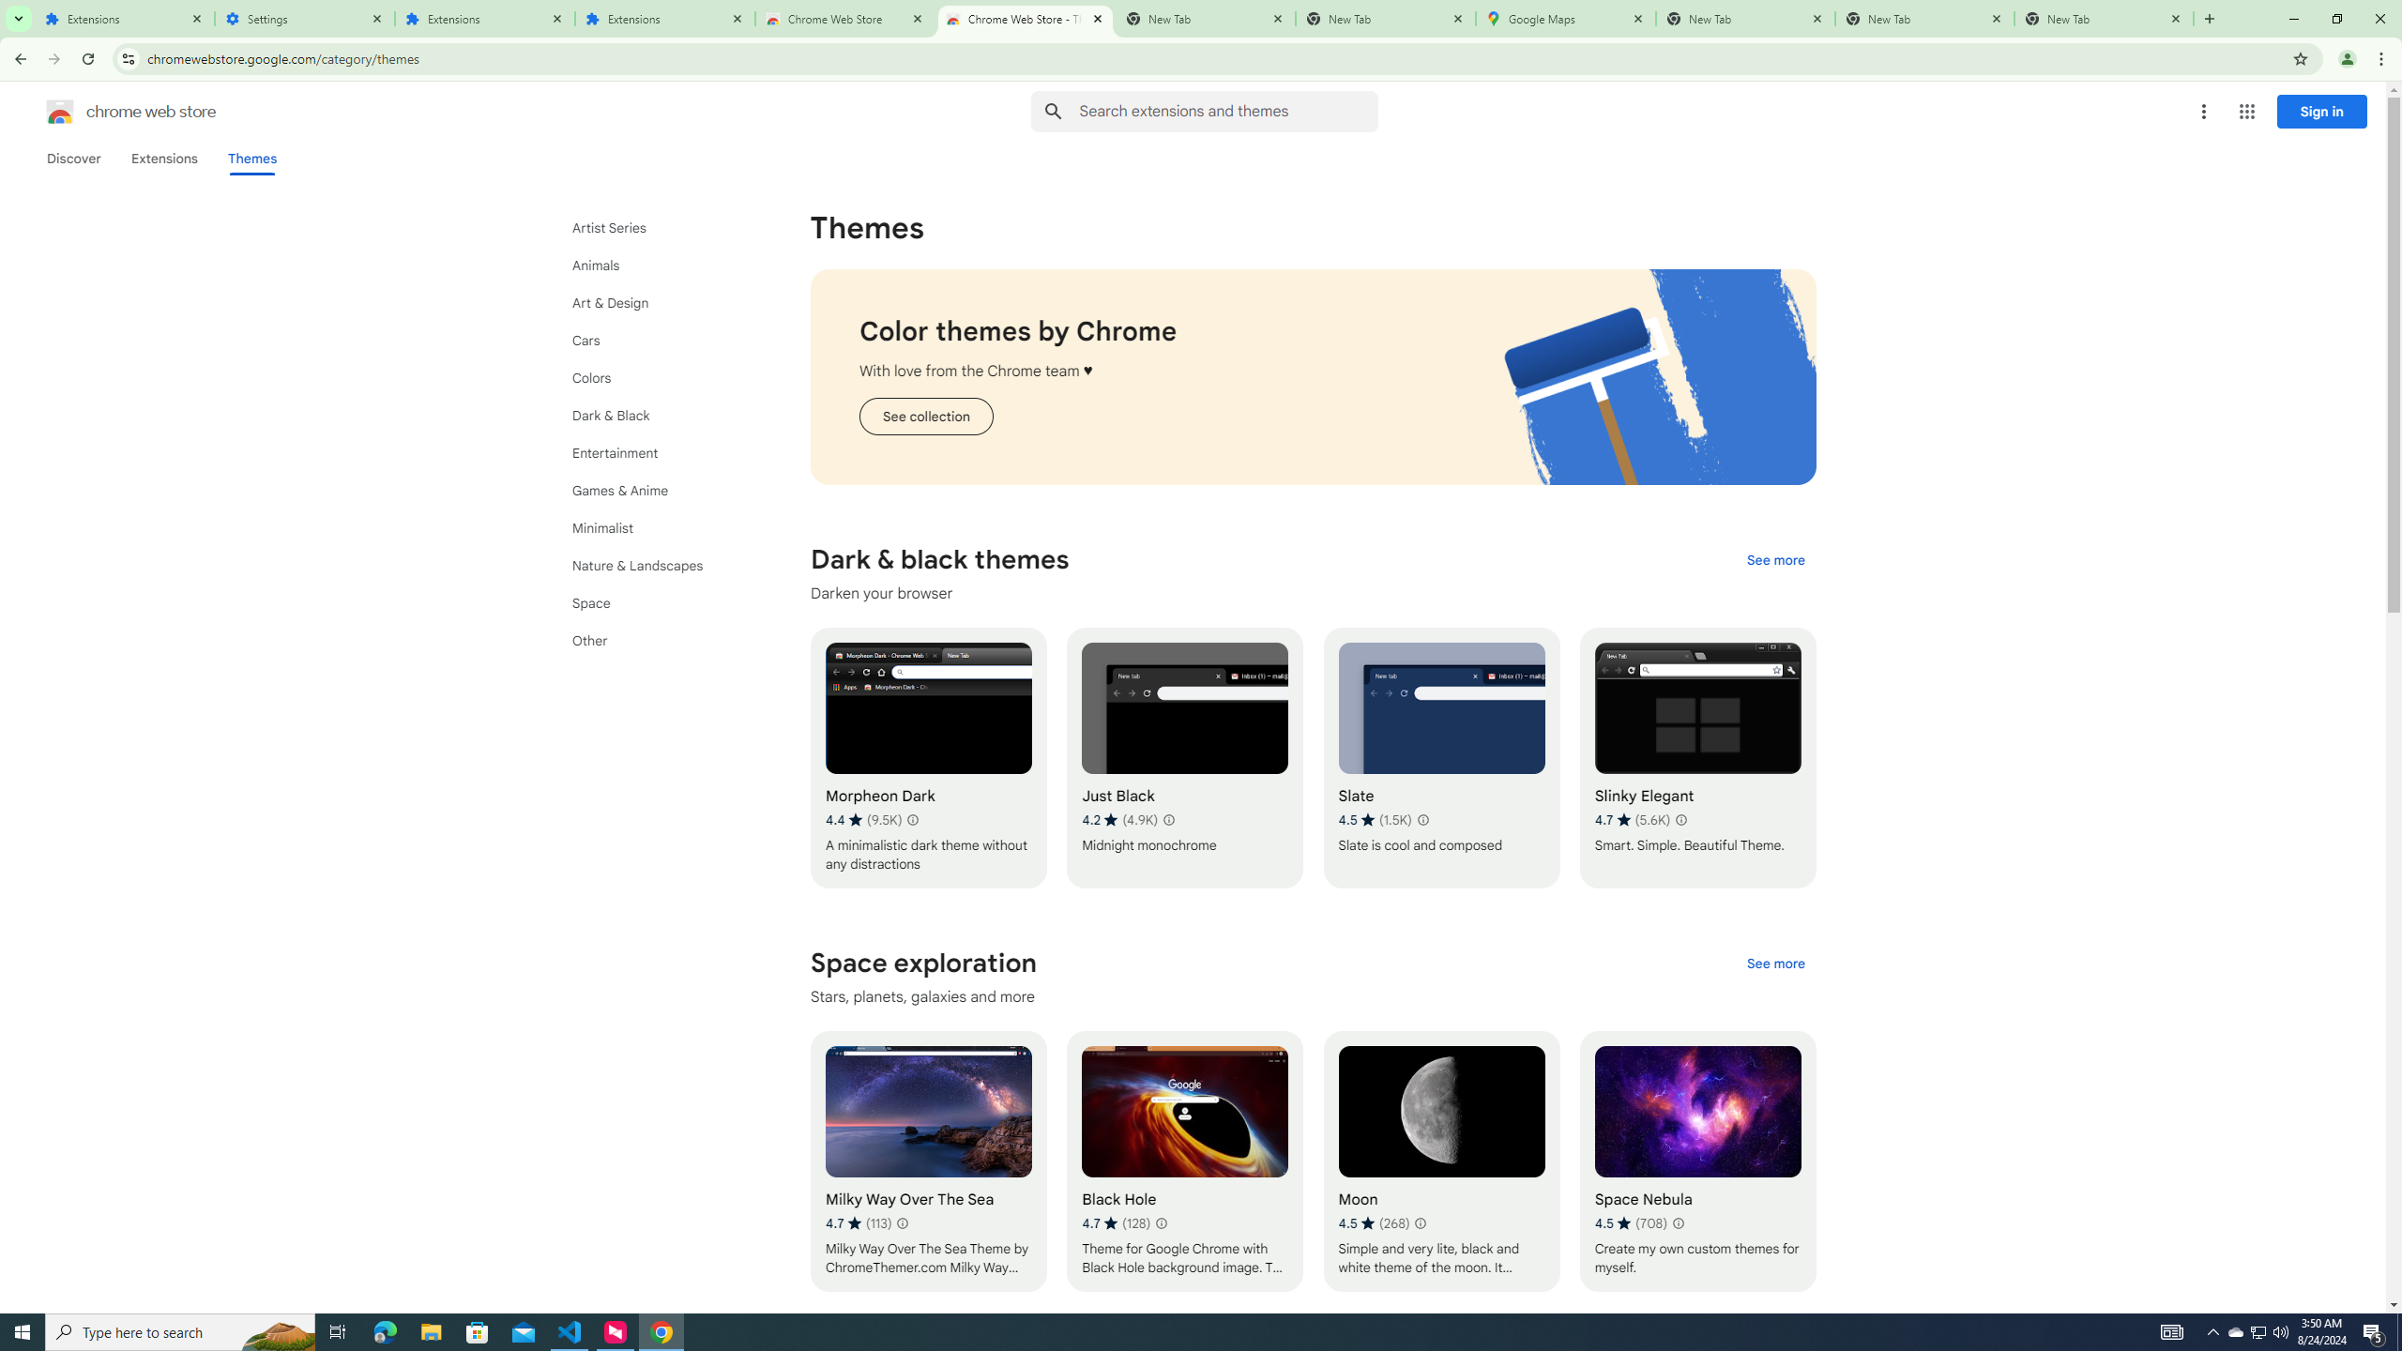  What do you see at coordinates (305, 19) in the screenshot?
I see `Settings` at bounding box center [305, 19].